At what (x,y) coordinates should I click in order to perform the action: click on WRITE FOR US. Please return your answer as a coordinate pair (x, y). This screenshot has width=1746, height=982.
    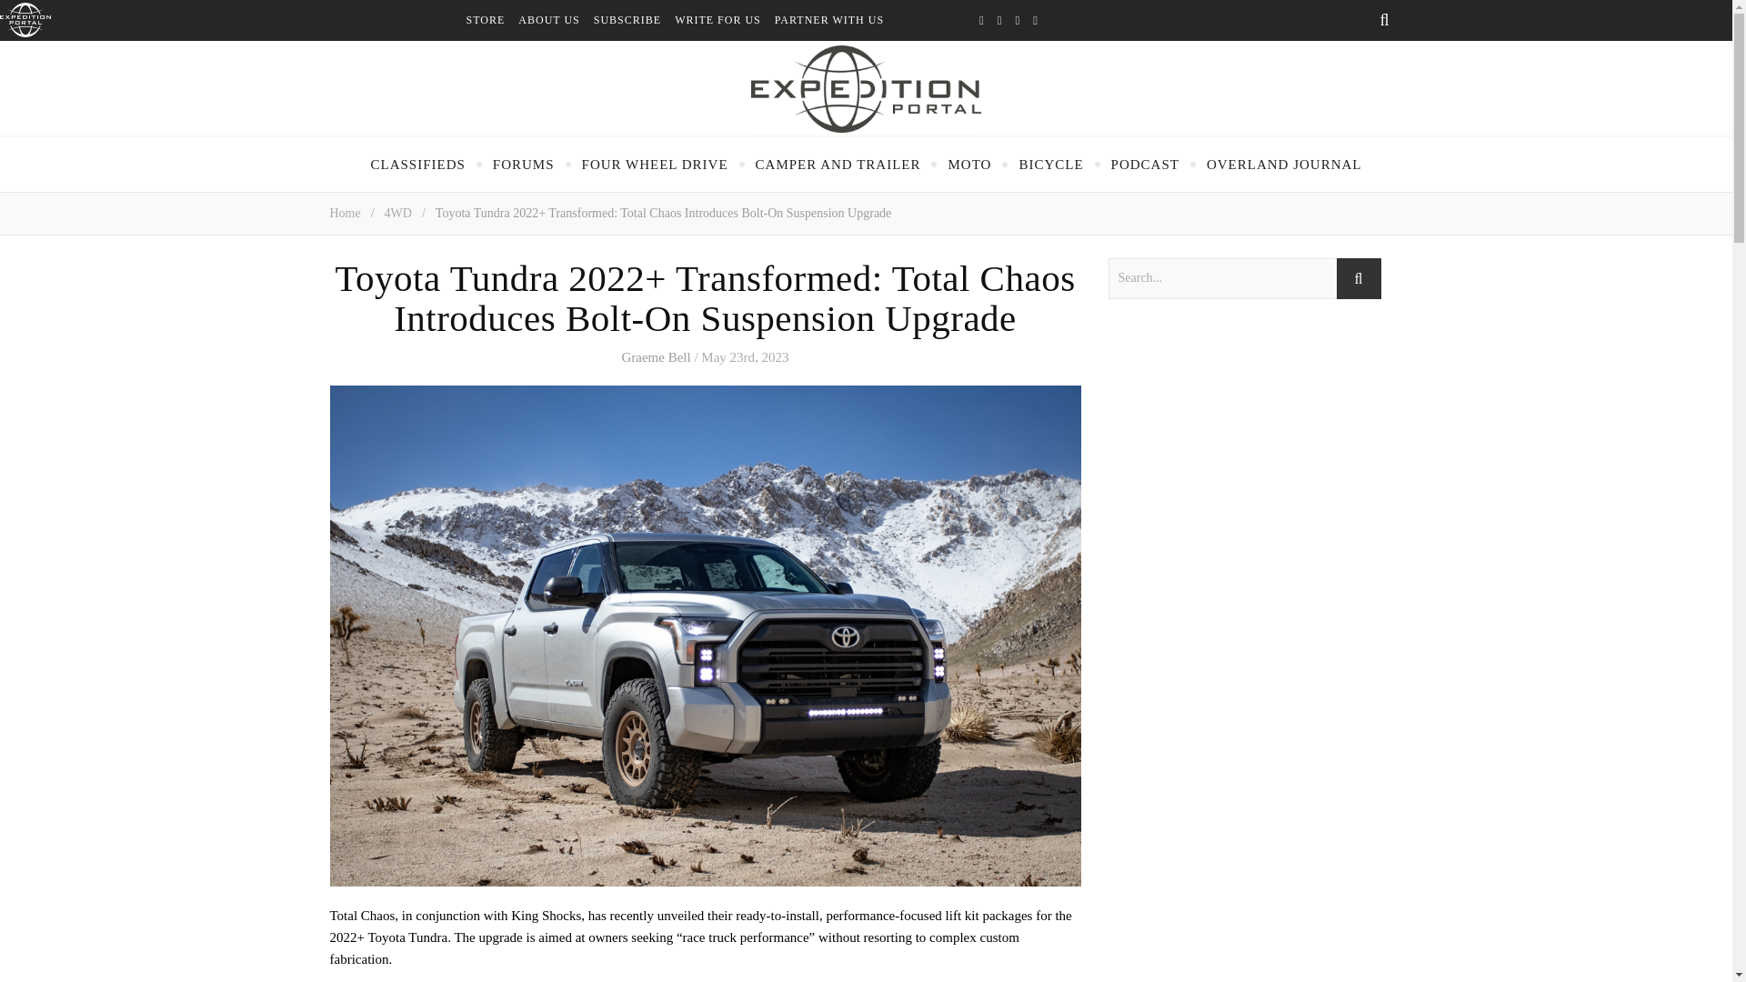
    Looking at the image, I should click on (724, 20).